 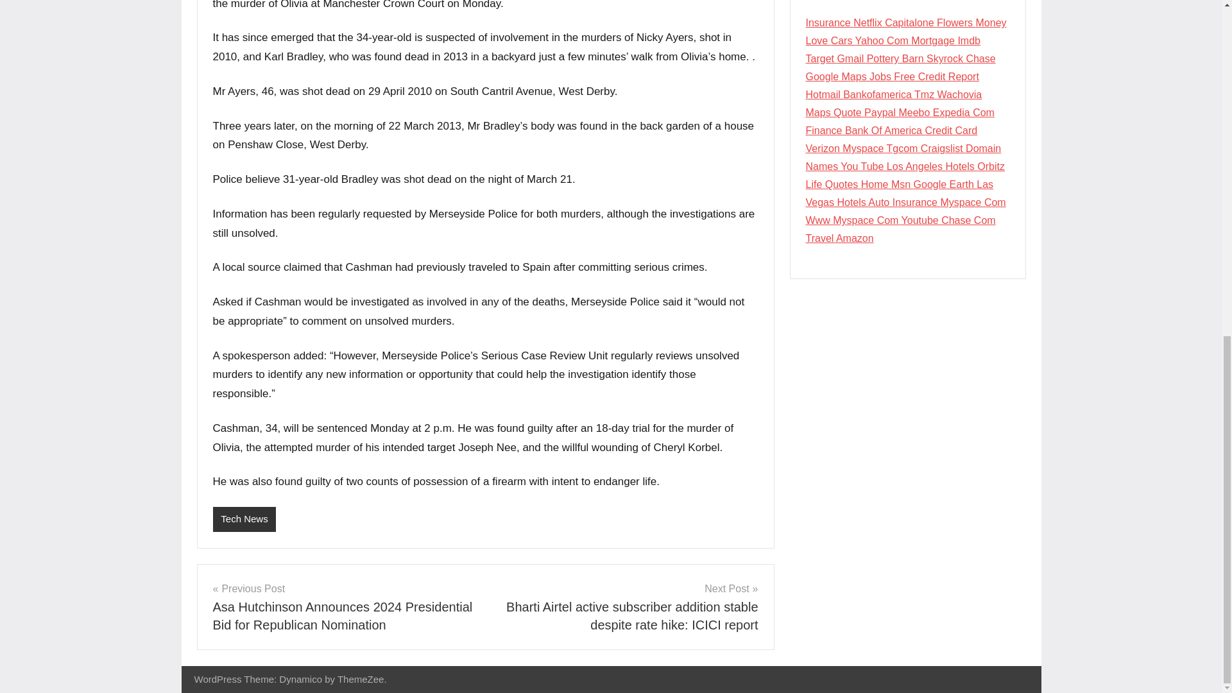 What do you see at coordinates (821, 59) in the screenshot?
I see `Target` at bounding box center [821, 59].